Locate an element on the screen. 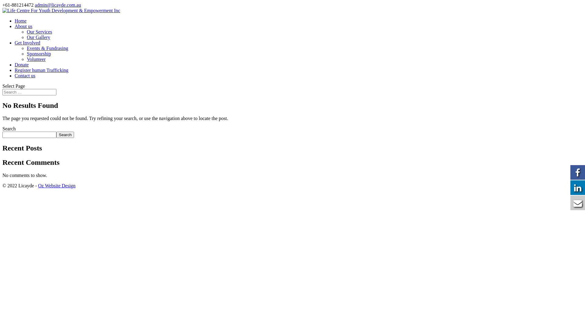 This screenshot has height=329, width=585. Events & Fundrasing is located at coordinates (48, 48).